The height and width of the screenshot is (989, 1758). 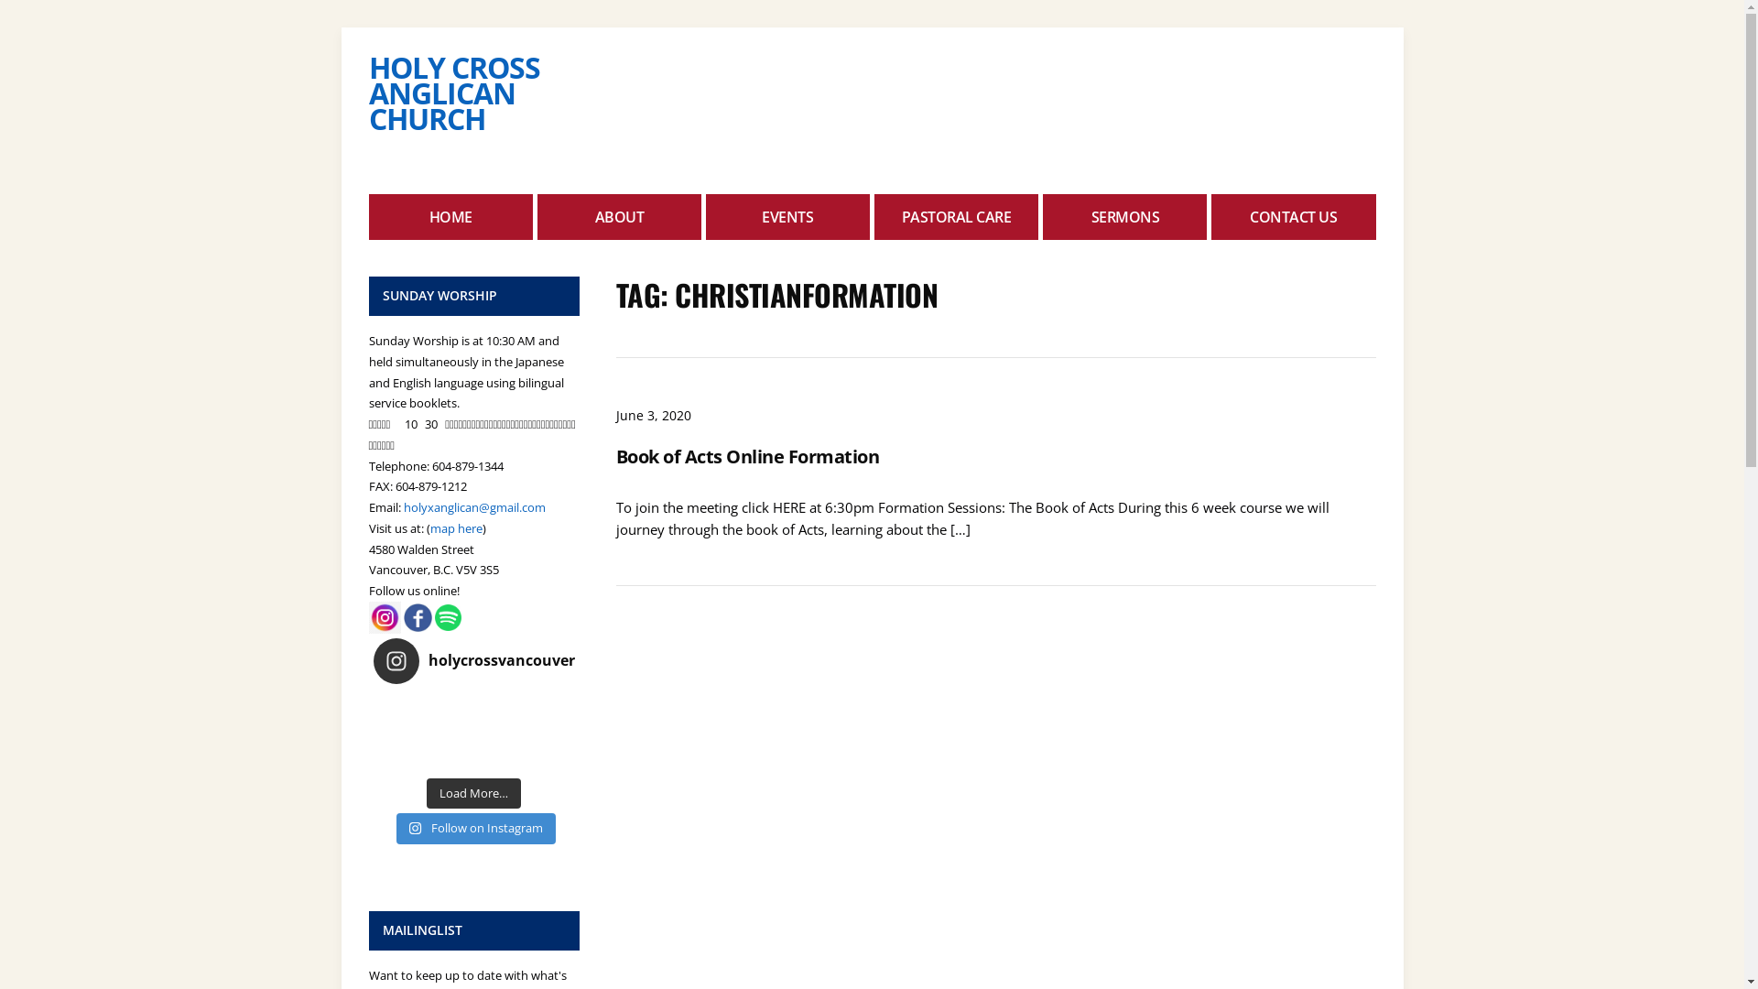 What do you see at coordinates (619, 217) in the screenshot?
I see `ABOUT` at bounding box center [619, 217].